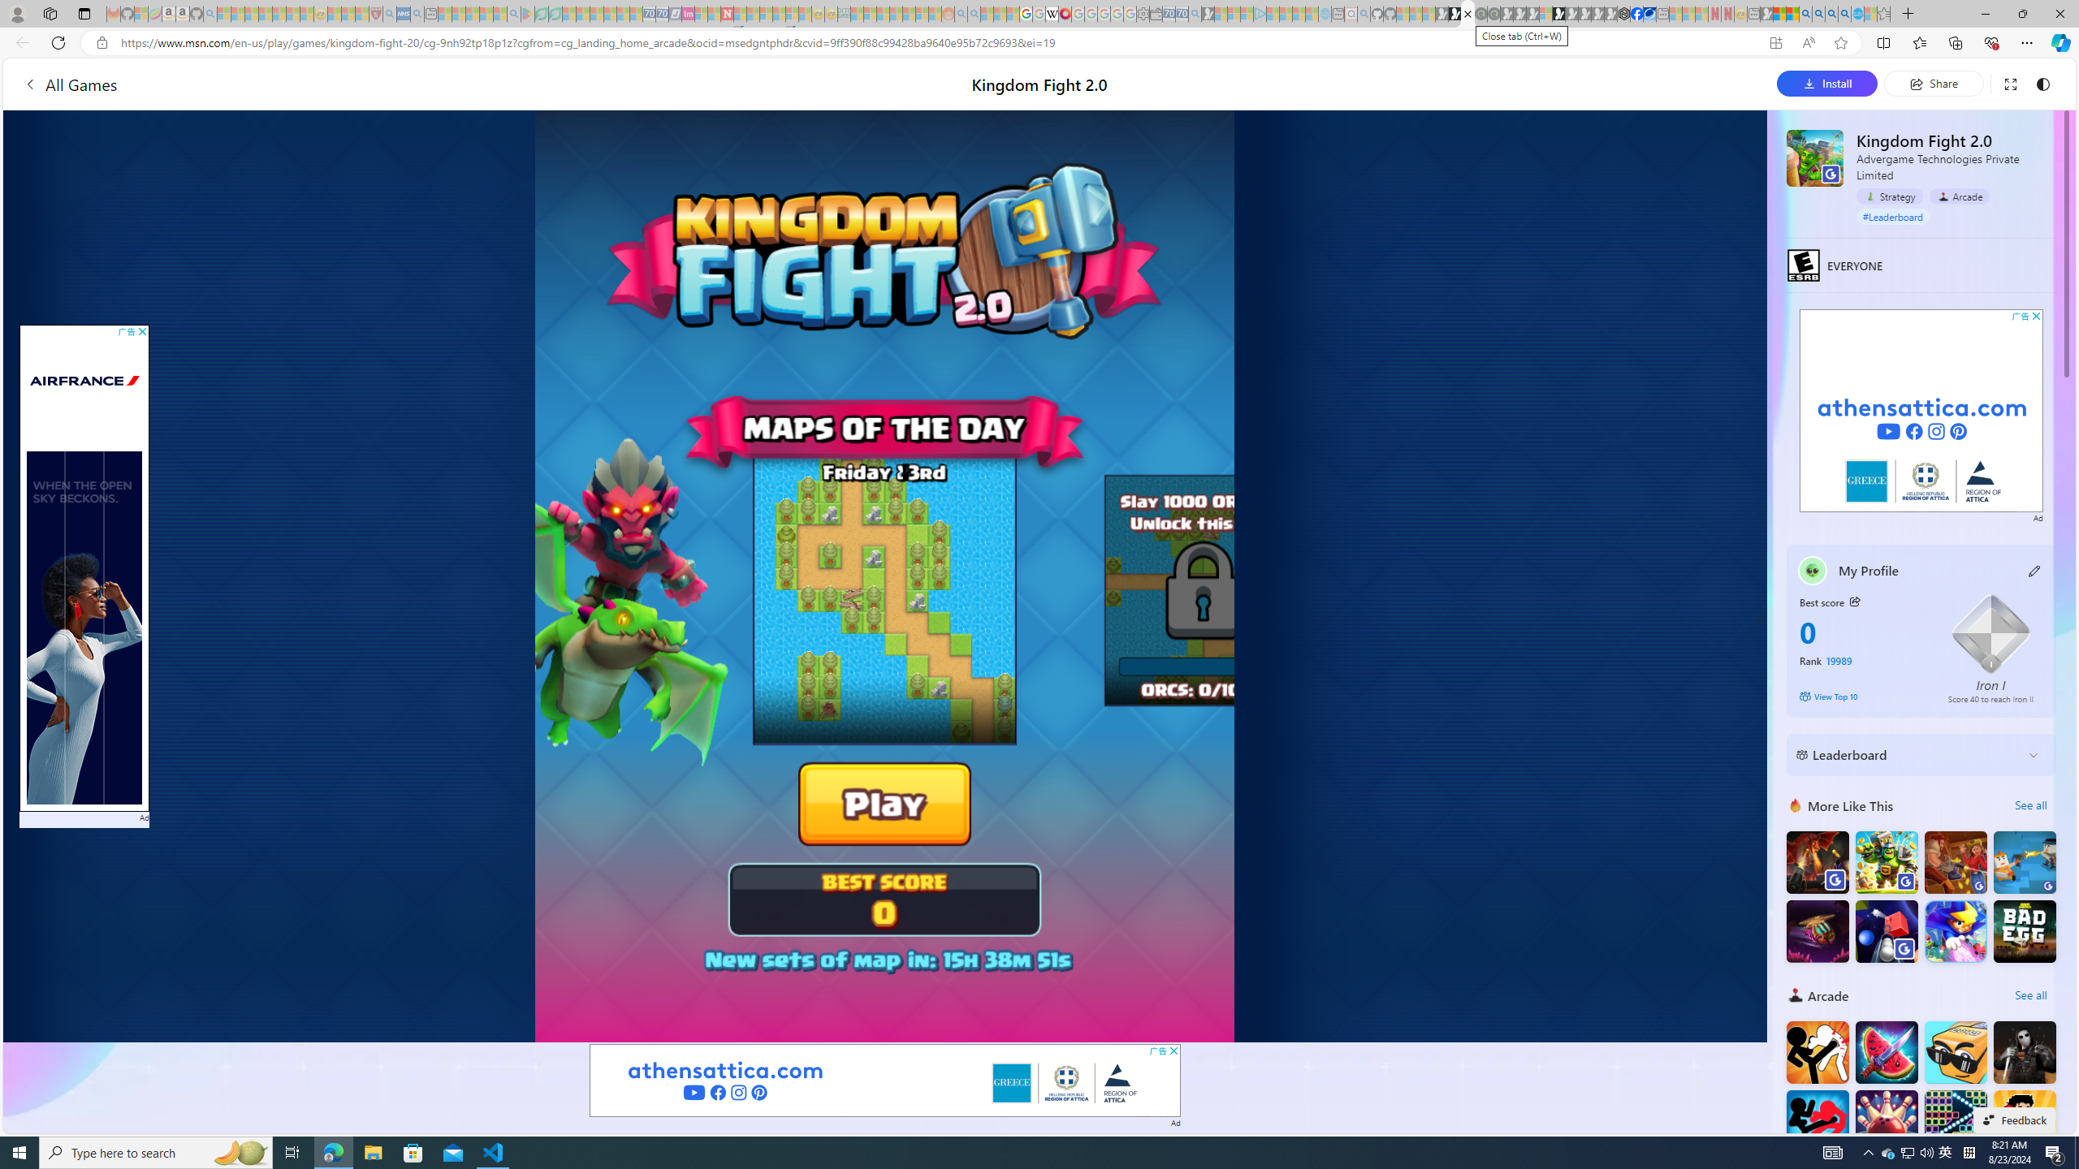  I want to click on Future Focus Report 2024 - Sleeping, so click(1493, 14).